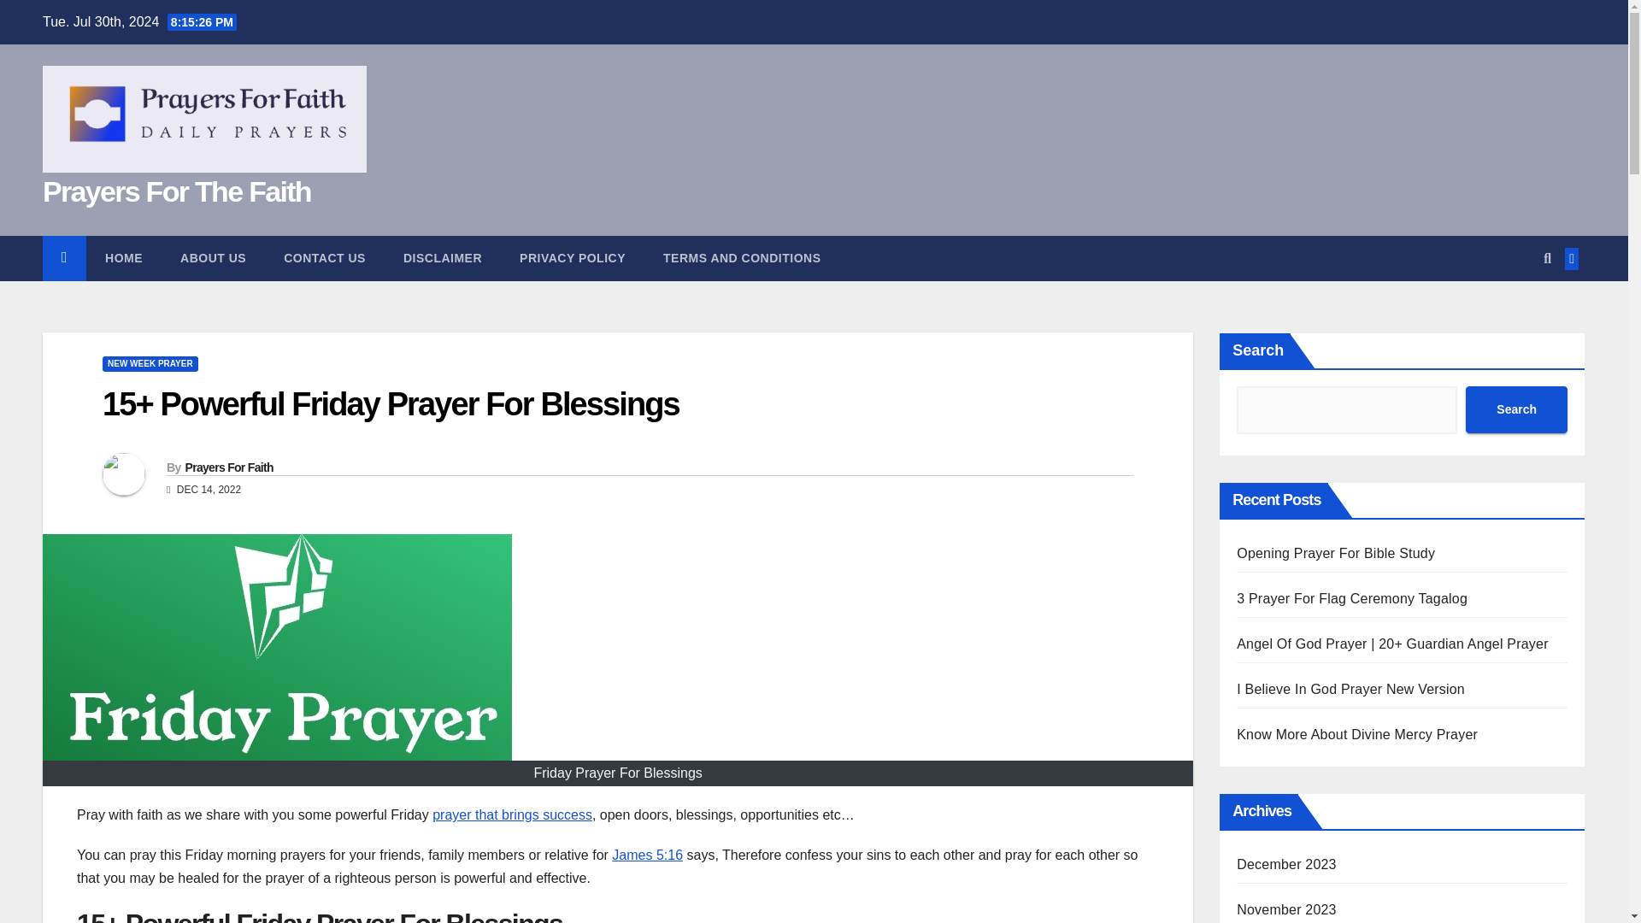 The width and height of the screenshot is (1641, 923). What do you see at coordinates (150, 364) in the screenshot?
I see `NEW WEEK PRAYER` at bounding box center [150, 364].